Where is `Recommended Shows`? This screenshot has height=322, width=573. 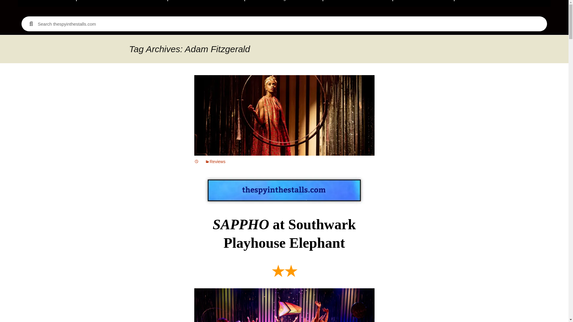 Recommended Shows is located at coordinates (122, 3).